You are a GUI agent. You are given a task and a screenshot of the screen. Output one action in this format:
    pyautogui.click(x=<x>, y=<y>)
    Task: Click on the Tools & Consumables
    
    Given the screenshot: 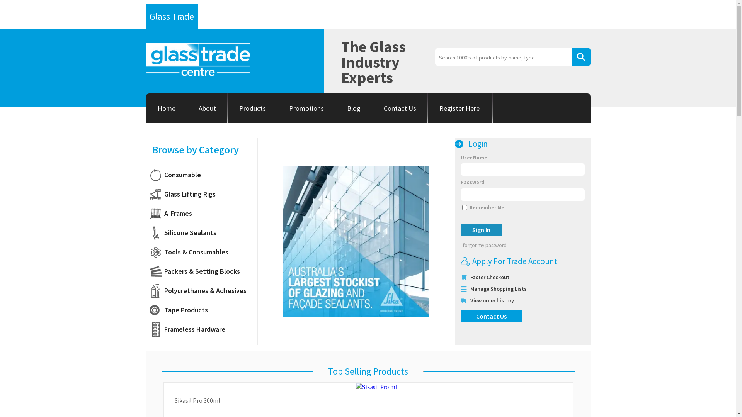 What is the action you would take?
    pyautogui.click(x=203, y=252)
    